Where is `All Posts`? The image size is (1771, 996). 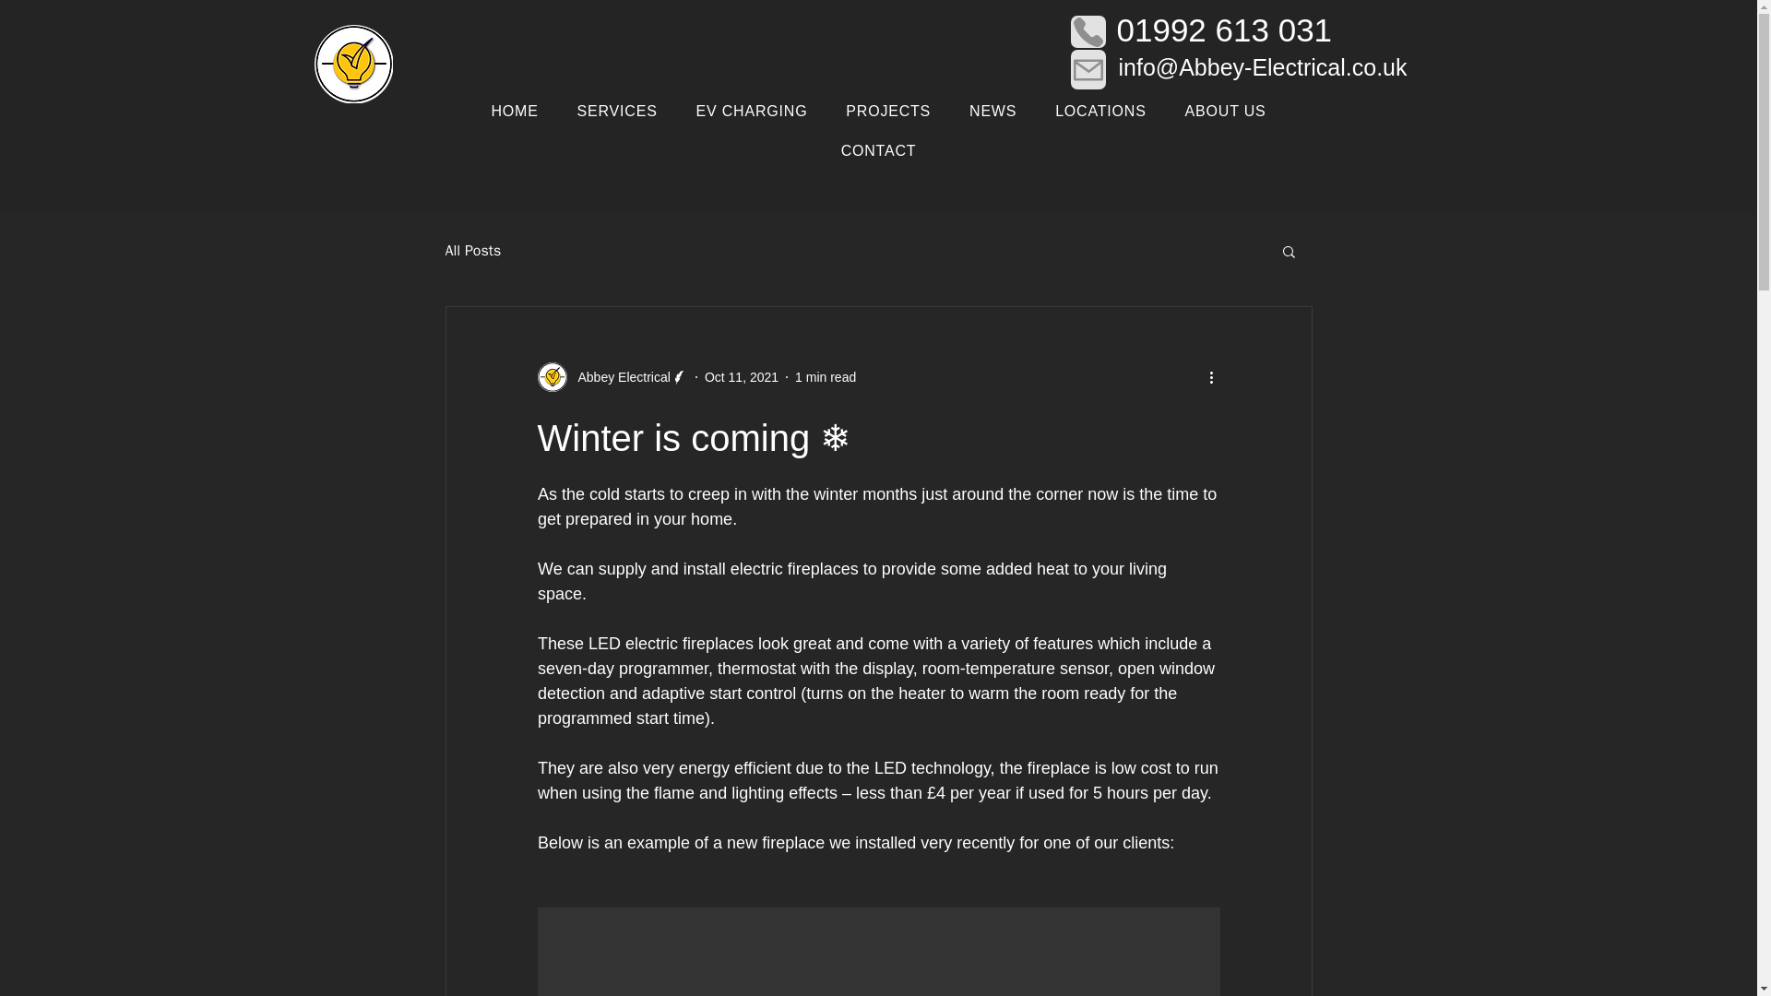
All Posts is located at coordinates (472, 251).